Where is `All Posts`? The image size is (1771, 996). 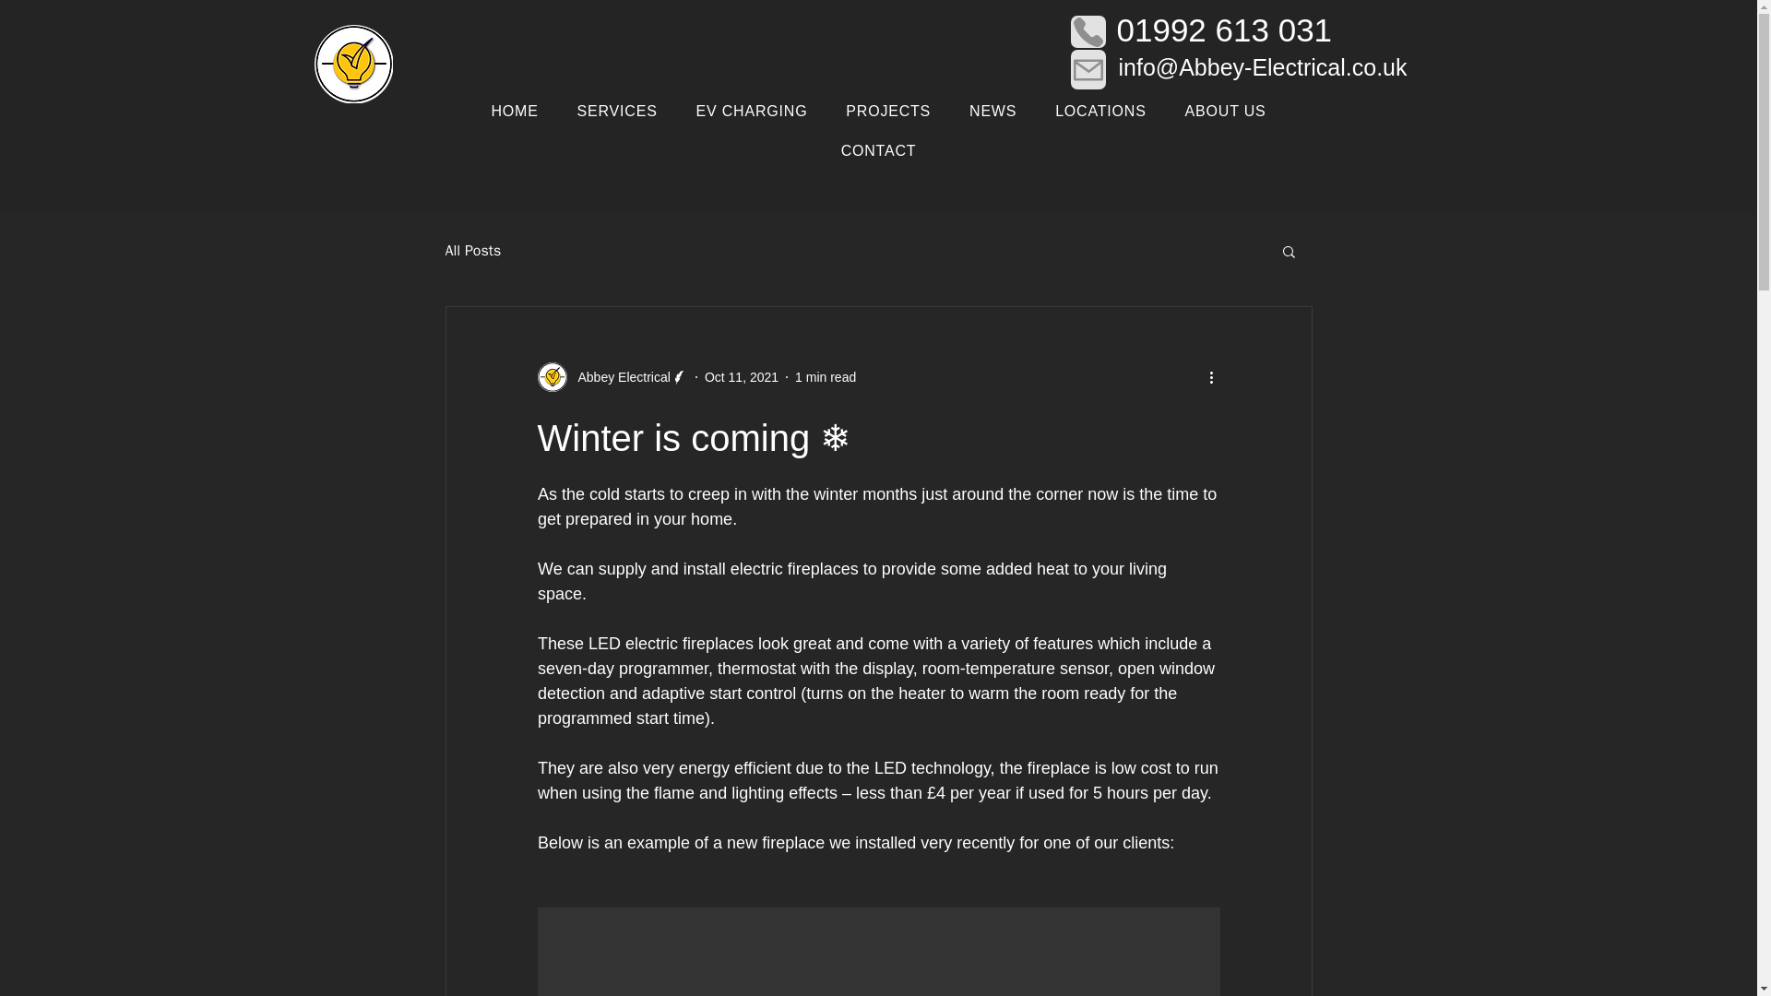
All Posts is located at coordinates (472, 251).